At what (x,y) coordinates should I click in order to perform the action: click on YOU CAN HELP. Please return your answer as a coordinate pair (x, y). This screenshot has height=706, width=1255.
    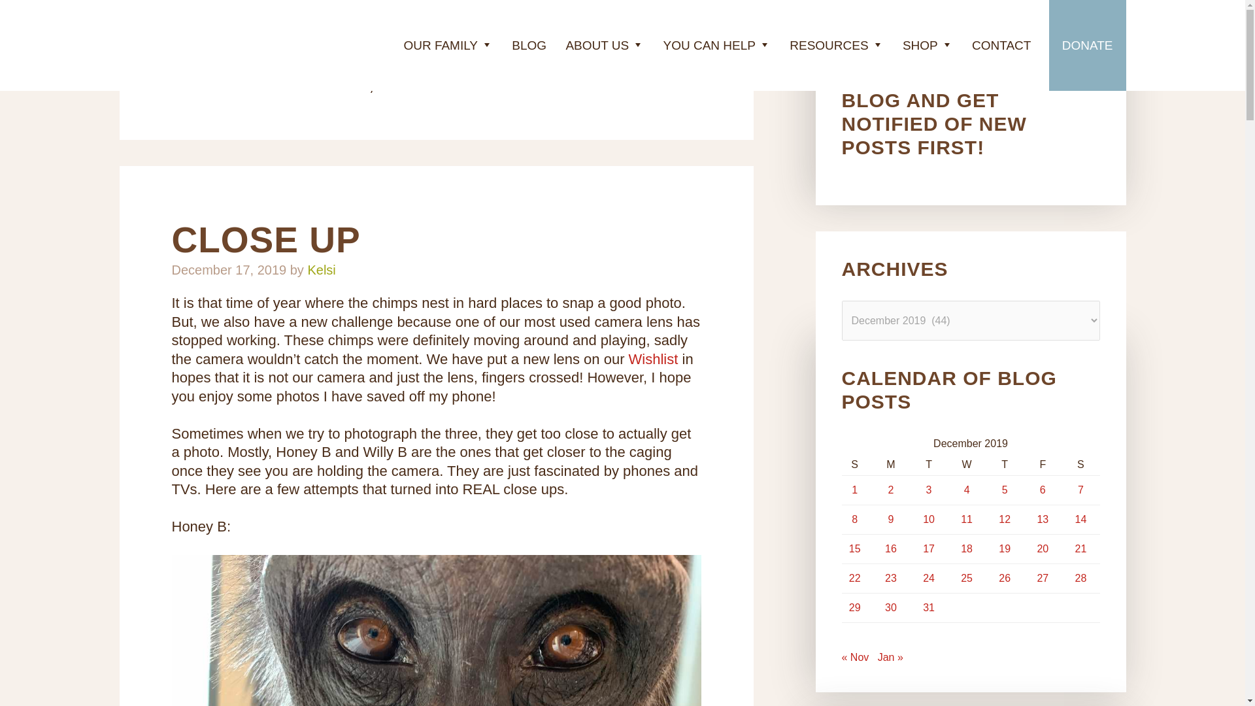
    Looking at the image, I should click on (716, 46).